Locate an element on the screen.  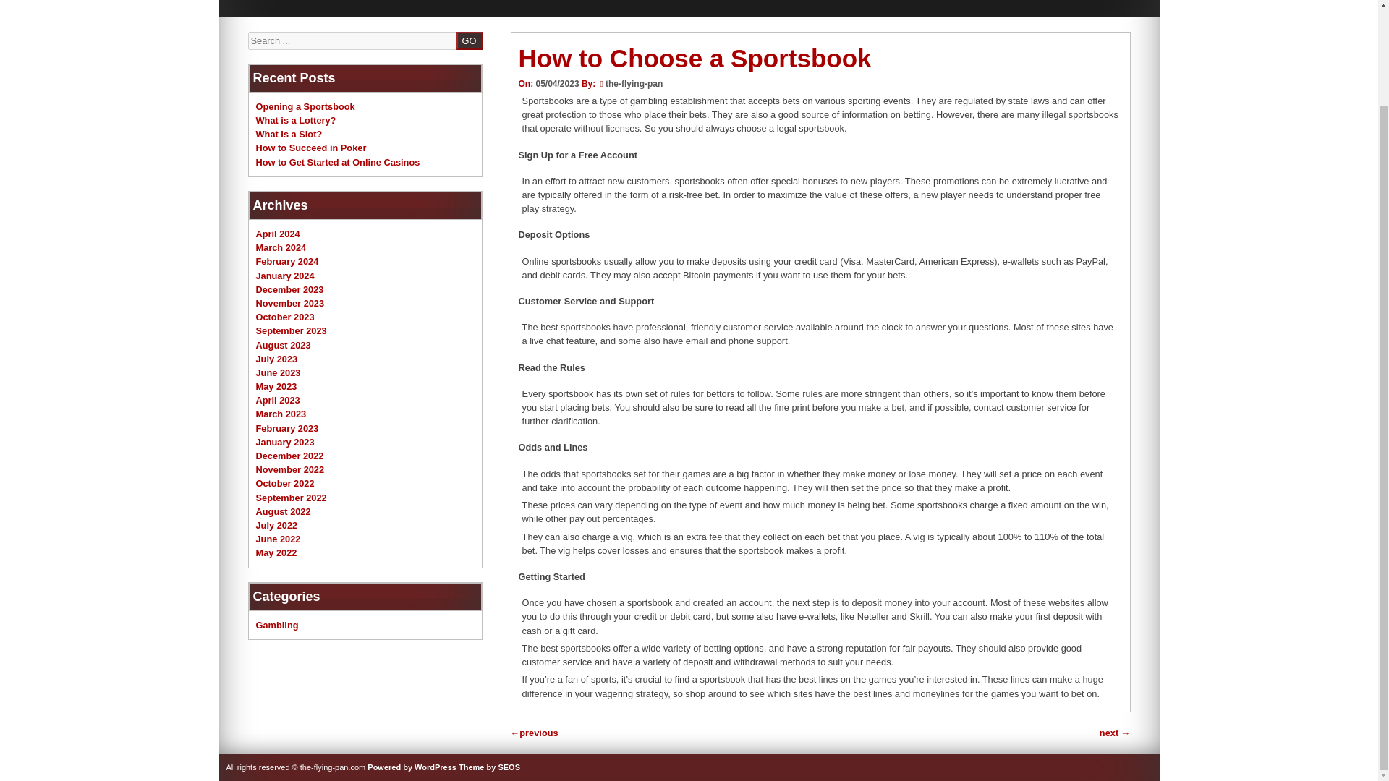
Opening a Sportsbook is located at coordinates (305, 107).